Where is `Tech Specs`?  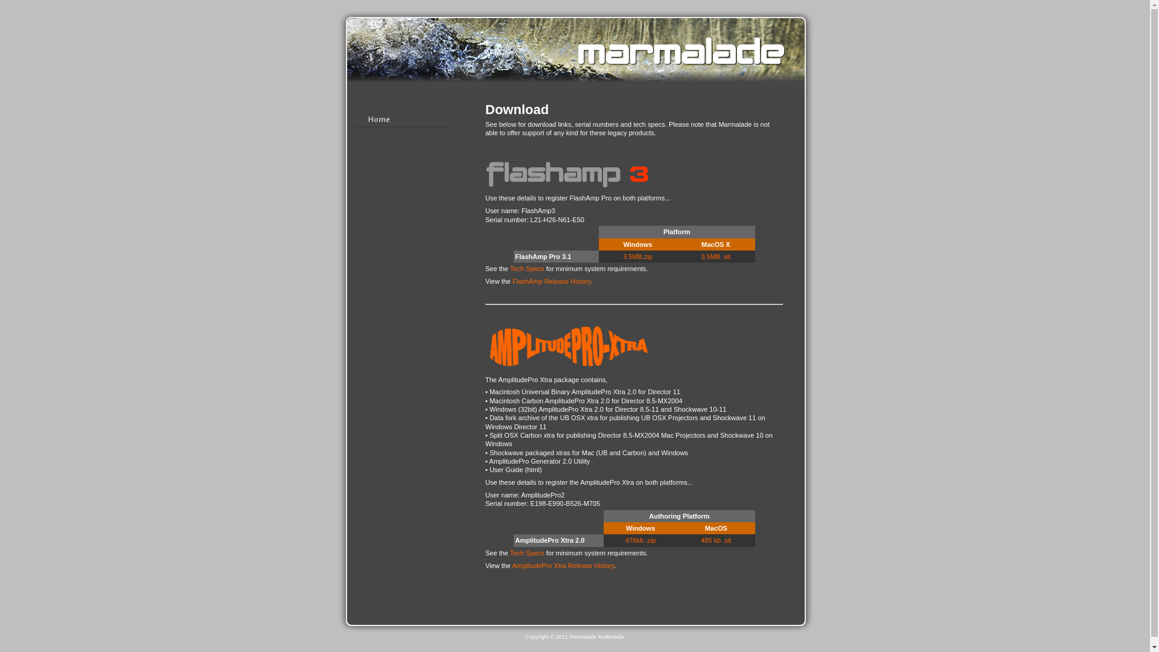
Tech Specs is located at coordinates (528, 269).